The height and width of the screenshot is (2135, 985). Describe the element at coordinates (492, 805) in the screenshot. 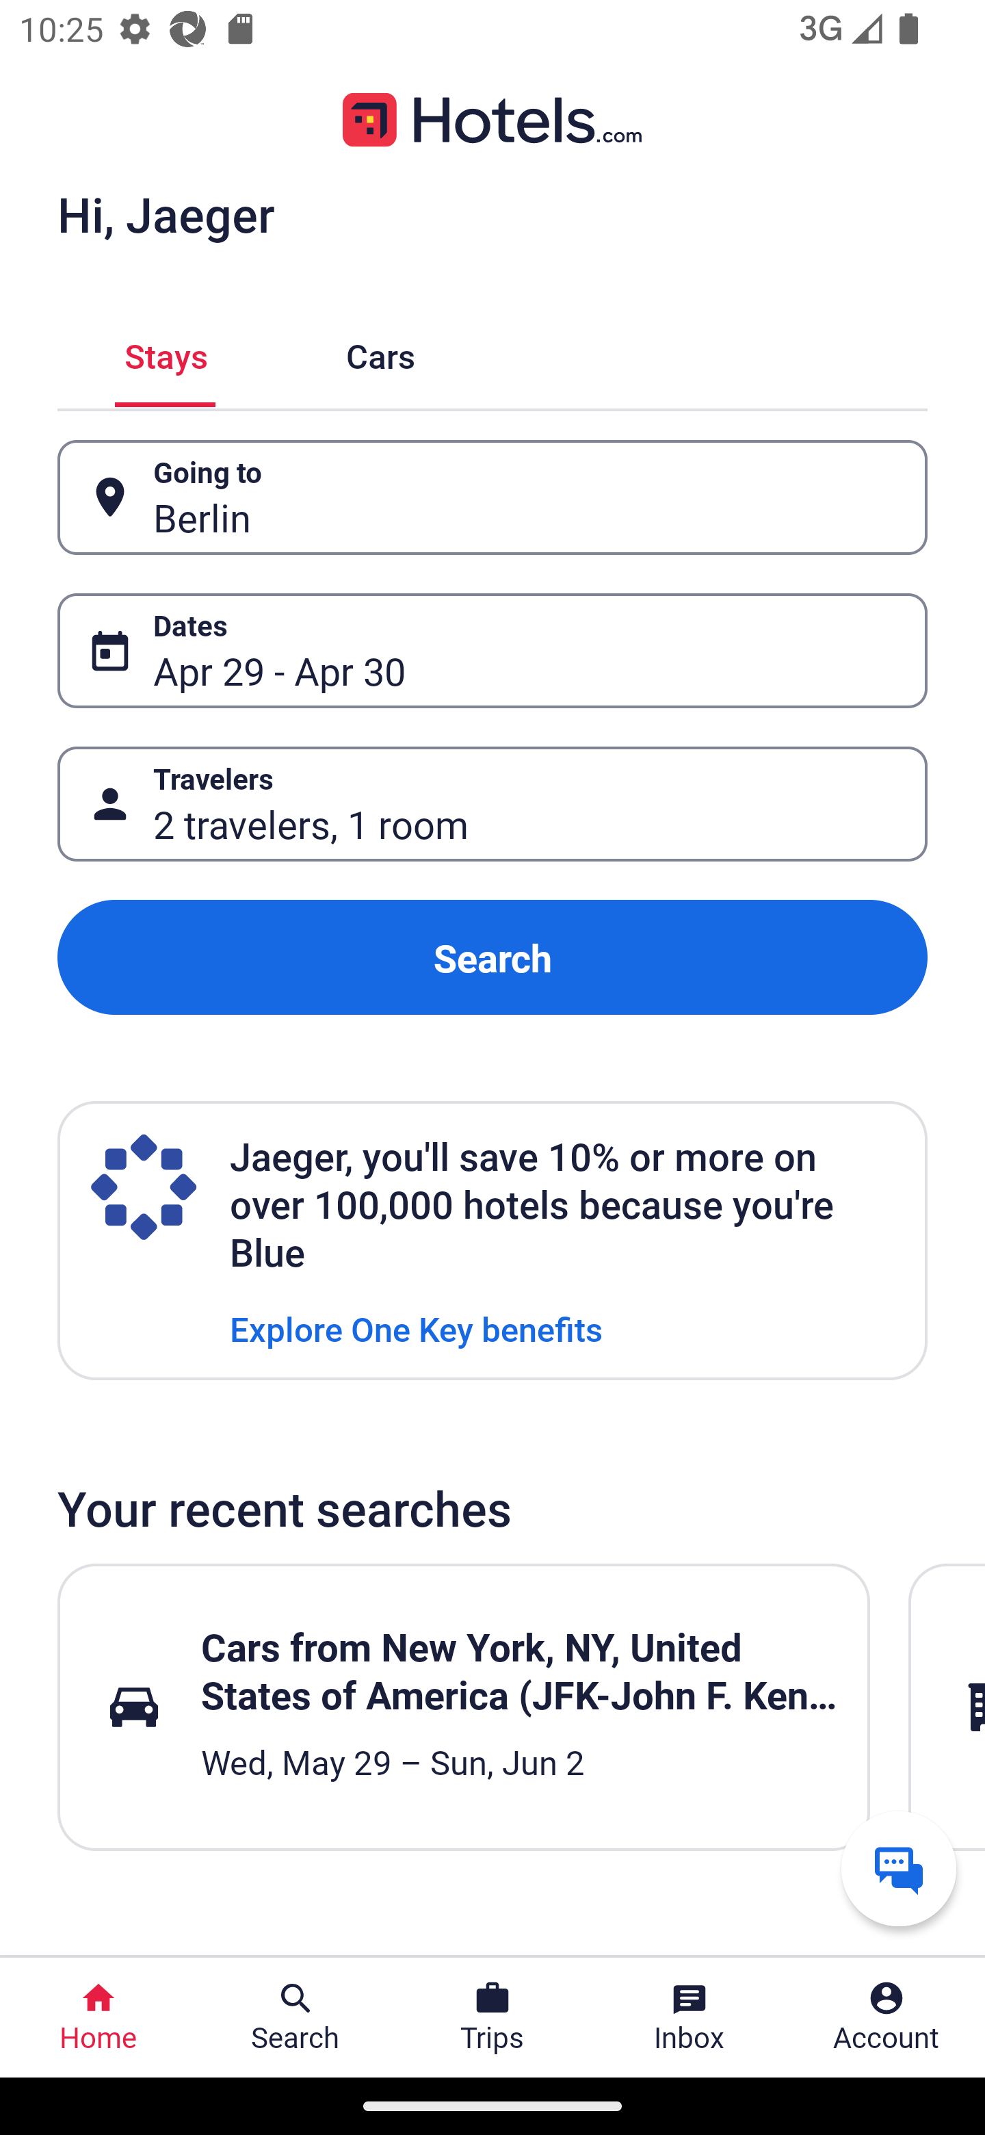

I see `Travelers Button 2 travelers, 1 room` at that location.